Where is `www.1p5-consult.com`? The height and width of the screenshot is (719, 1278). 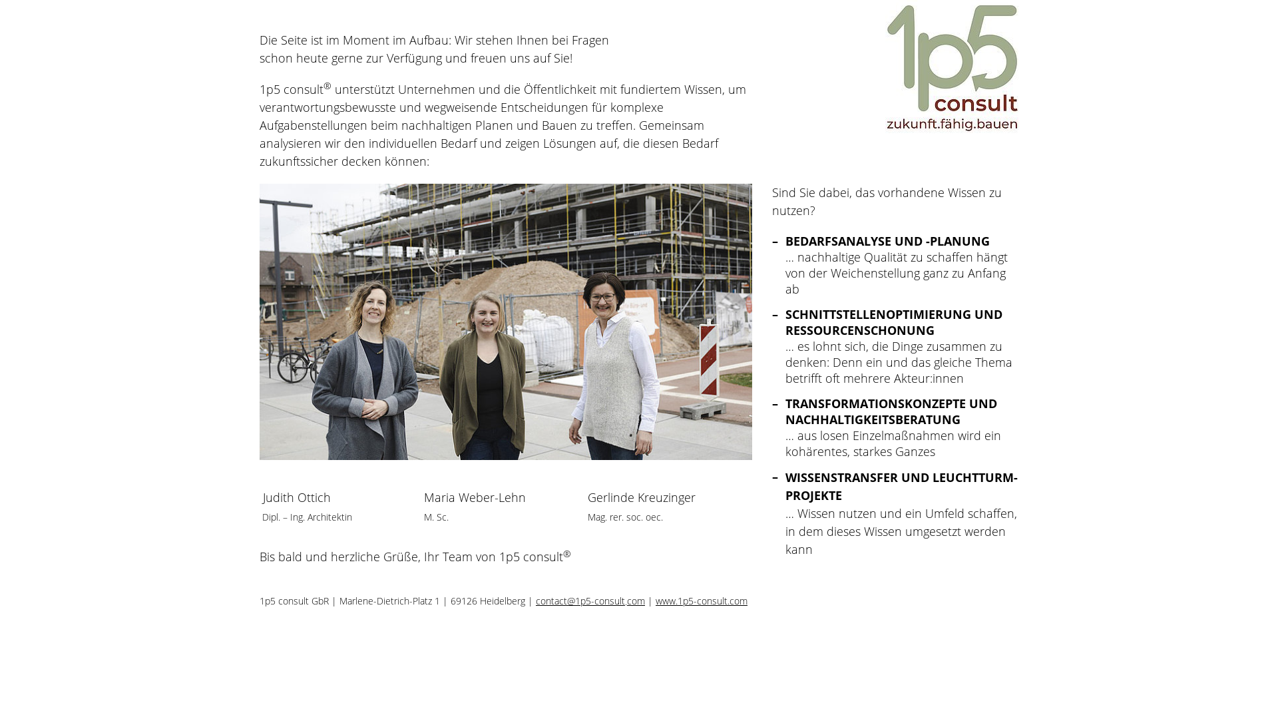
www.1p5-consult.com is located at coordinates (702, 600).